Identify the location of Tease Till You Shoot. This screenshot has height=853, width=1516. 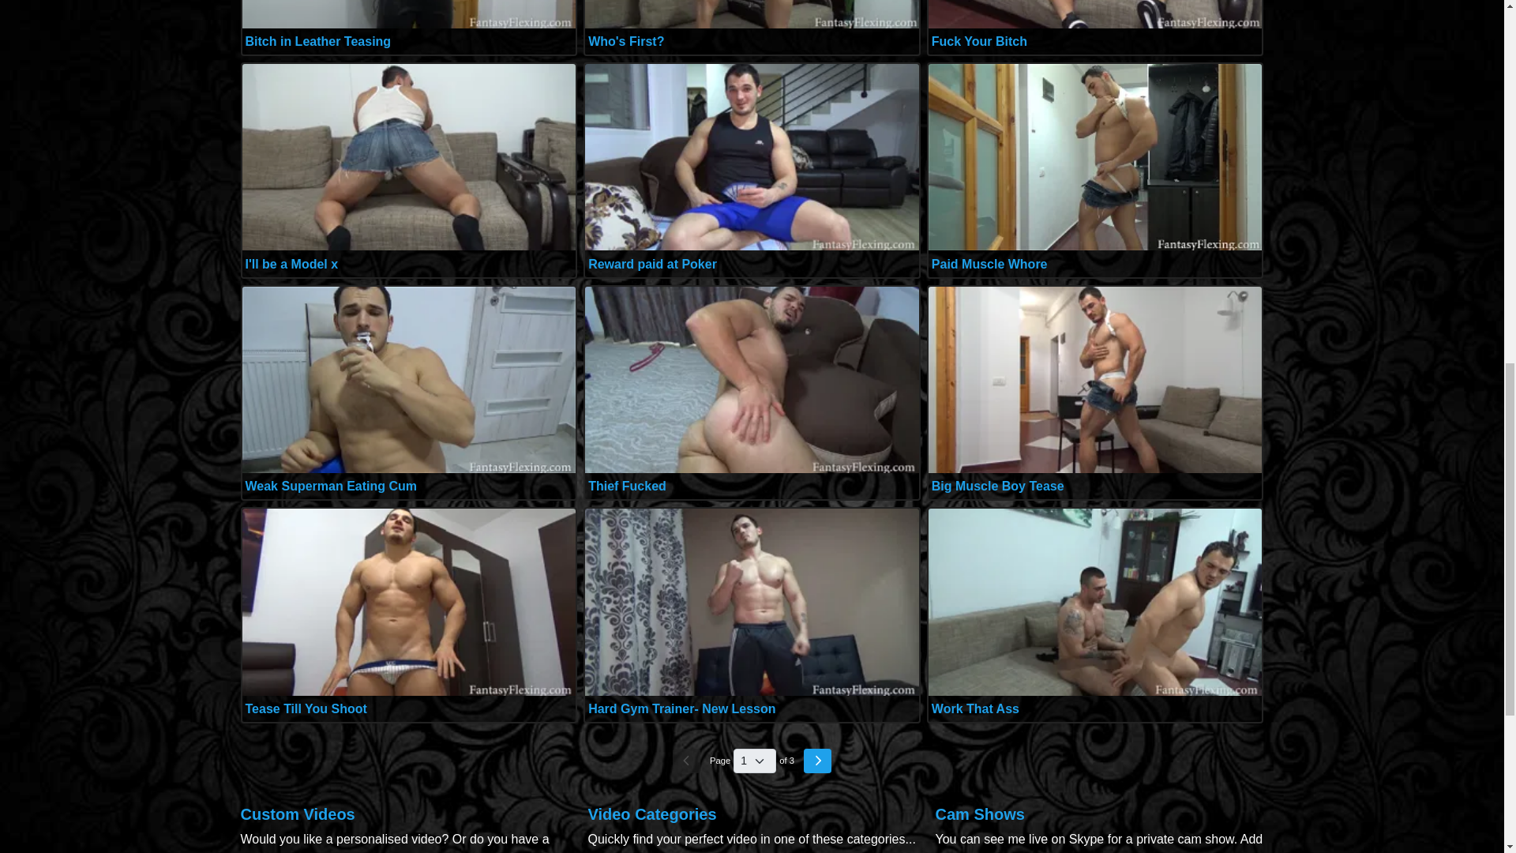
(305, 708).